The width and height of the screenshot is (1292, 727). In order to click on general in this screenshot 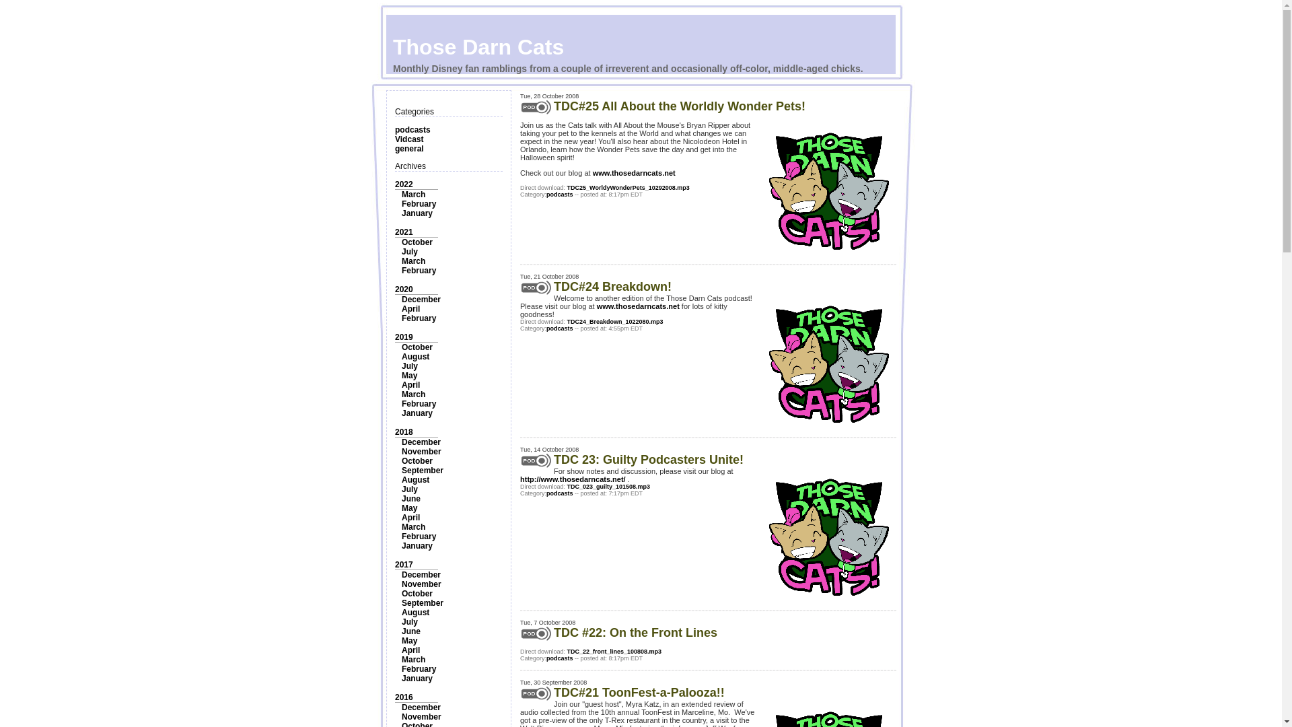, I will do `click(409, 148)`.